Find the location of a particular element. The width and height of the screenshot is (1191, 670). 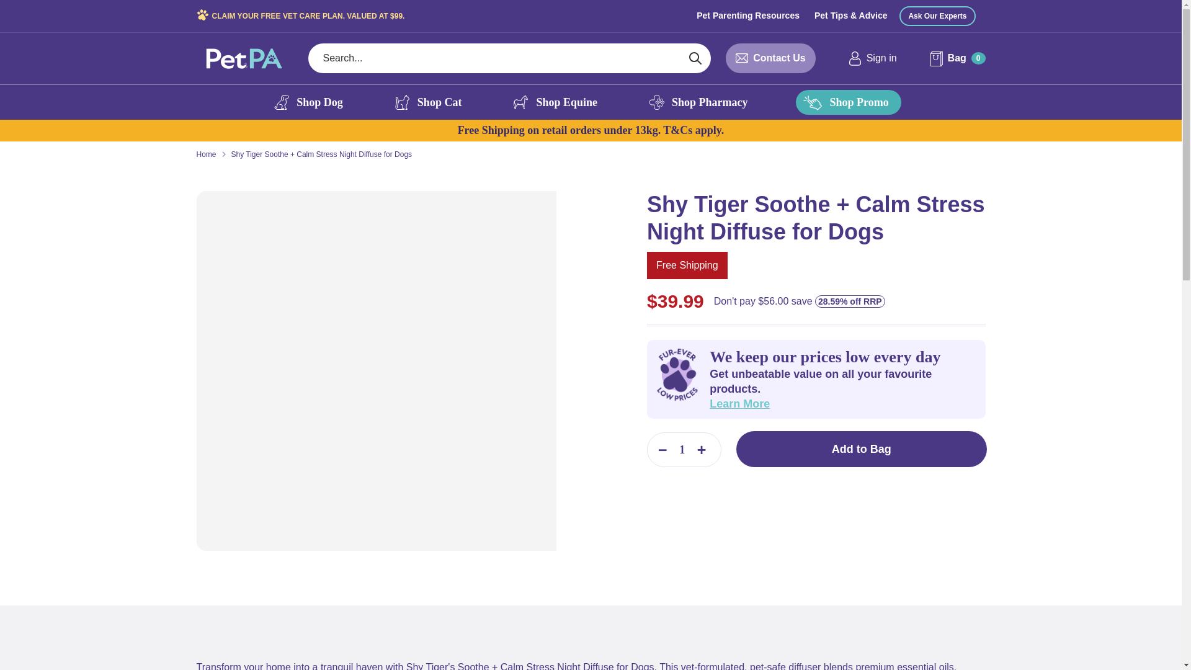

Contact Us is located at coordinates (778, 58).